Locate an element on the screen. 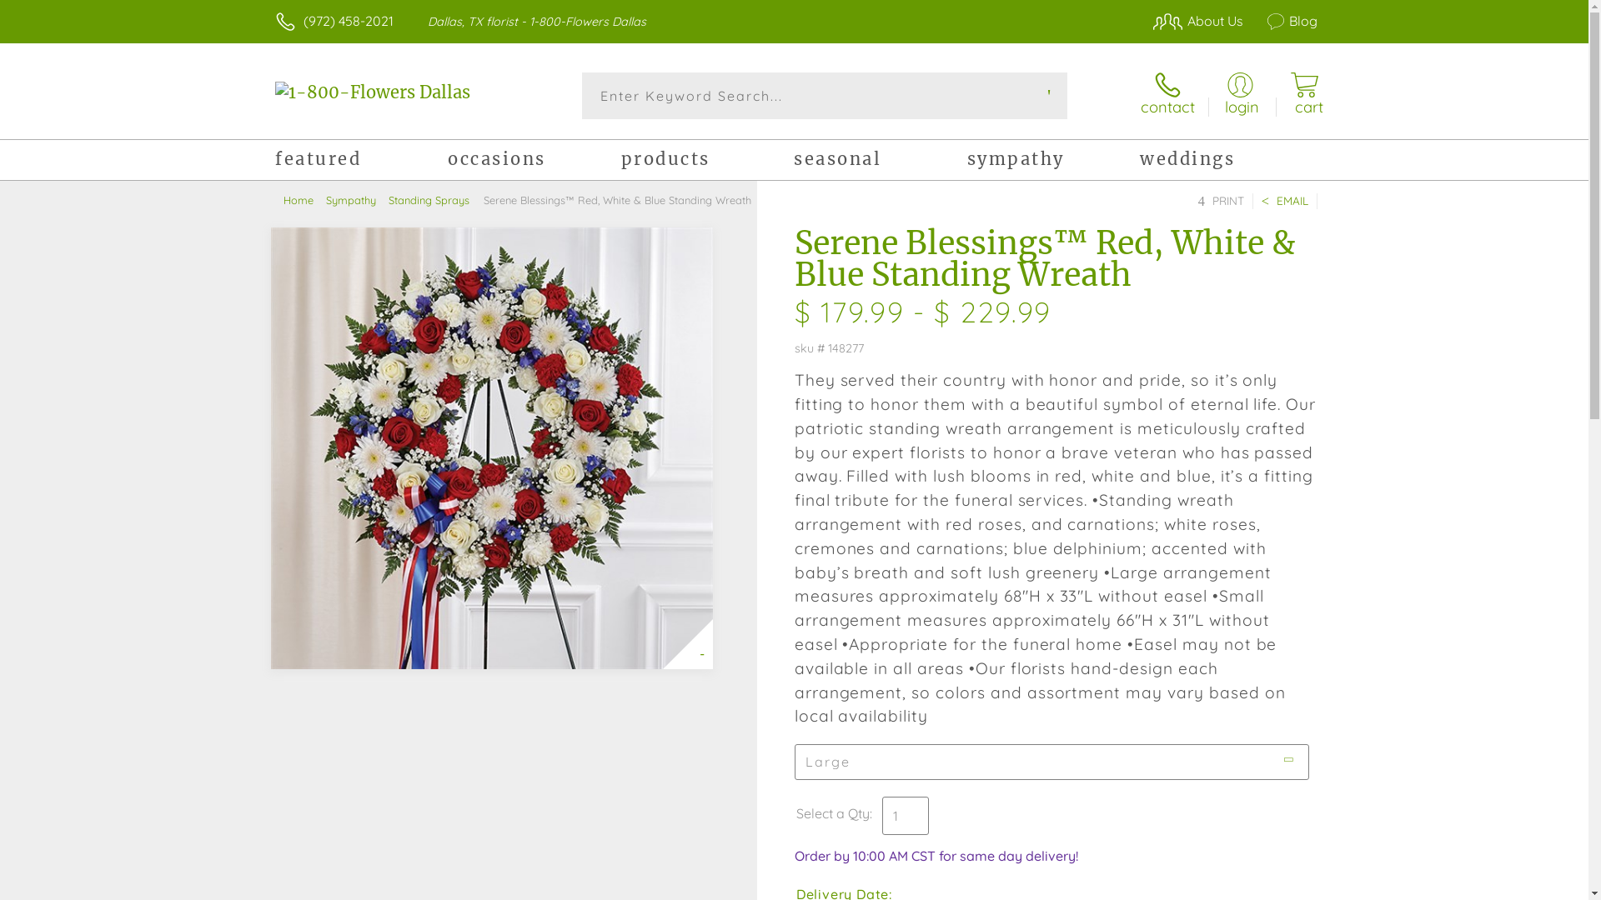 This screenshot has width=1601, height=900. About Us is located at coordinates (1189, 21).